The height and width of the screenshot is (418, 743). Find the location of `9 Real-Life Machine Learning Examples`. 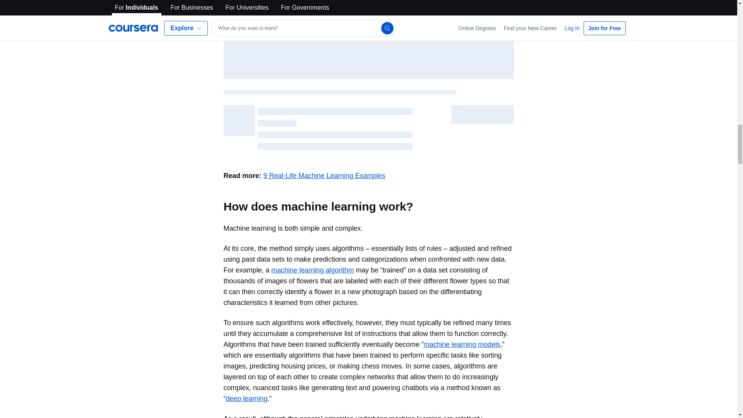

9 Real-Life Machine Learning Examples is located at coordinates (324, 176).